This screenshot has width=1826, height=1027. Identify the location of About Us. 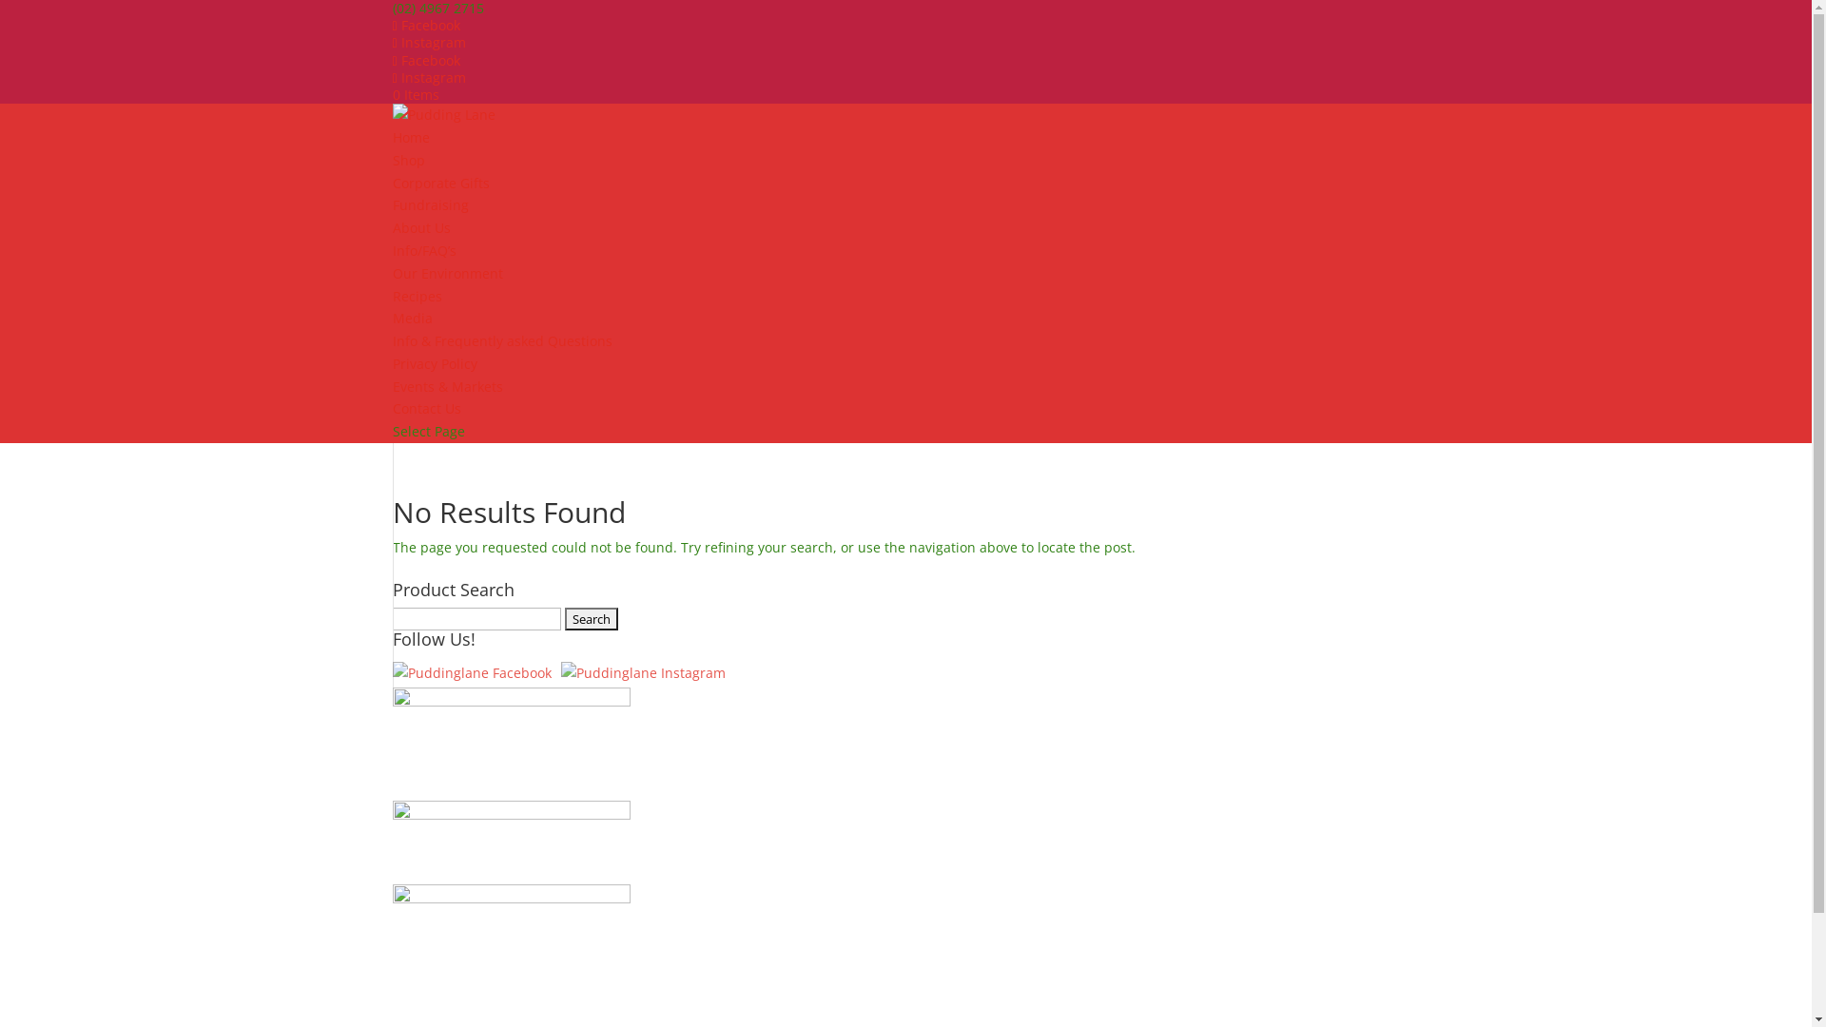
(420, 228).